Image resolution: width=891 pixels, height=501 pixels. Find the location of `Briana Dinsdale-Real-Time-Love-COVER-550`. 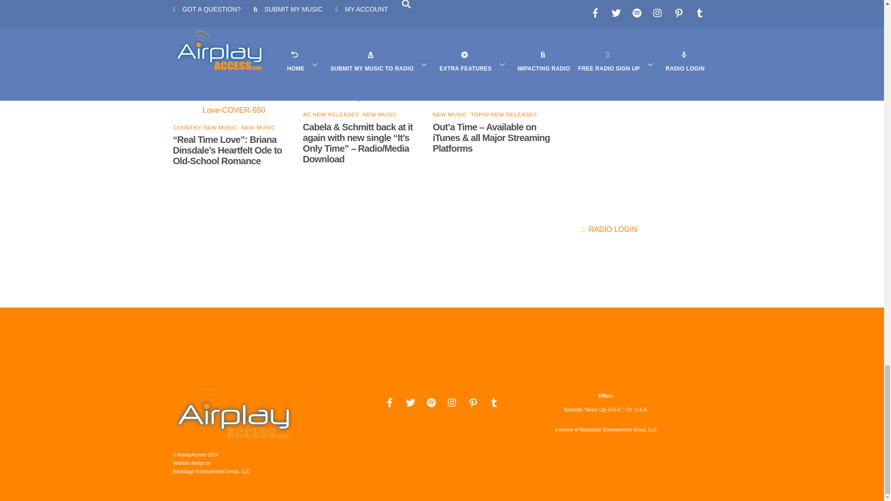

Briana Dinsdale-Real-Time-Love-COVER-550 is located at coordinates (234, 104).